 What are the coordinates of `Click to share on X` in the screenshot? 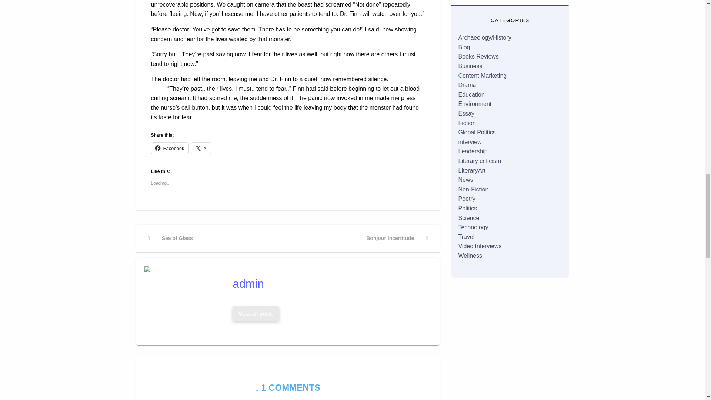 It's located at (256, 314).